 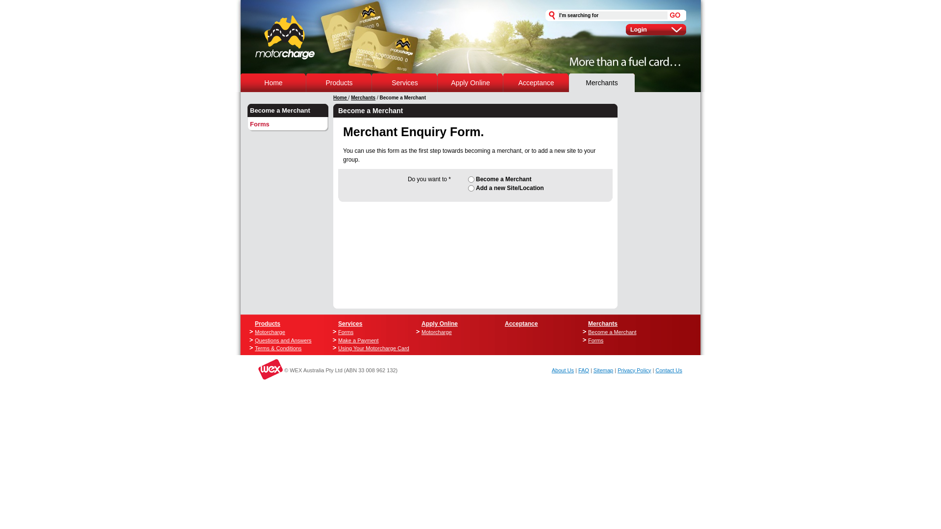 What do you see at coordinates (453, 332) in the screenshot?
I see `Motorcharge` at bounding box center [453, 332].